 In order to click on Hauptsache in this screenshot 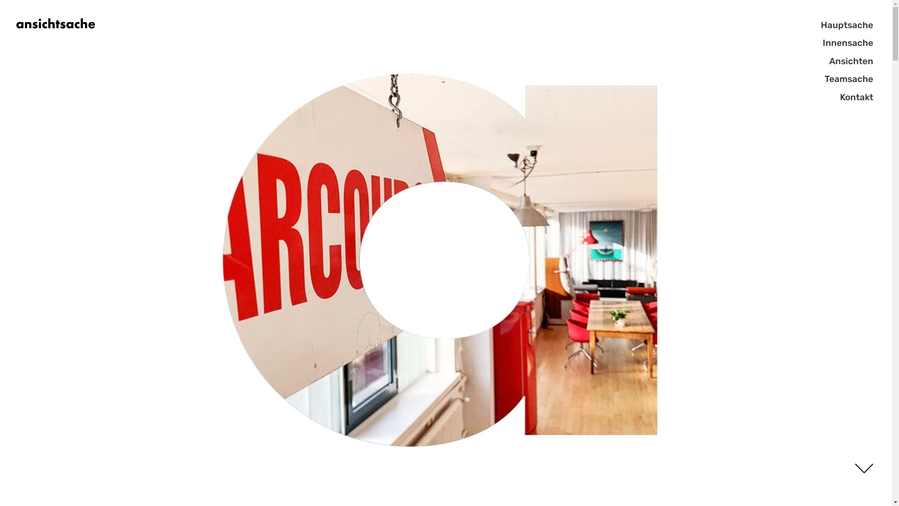, I will do `click(853, 25)`.